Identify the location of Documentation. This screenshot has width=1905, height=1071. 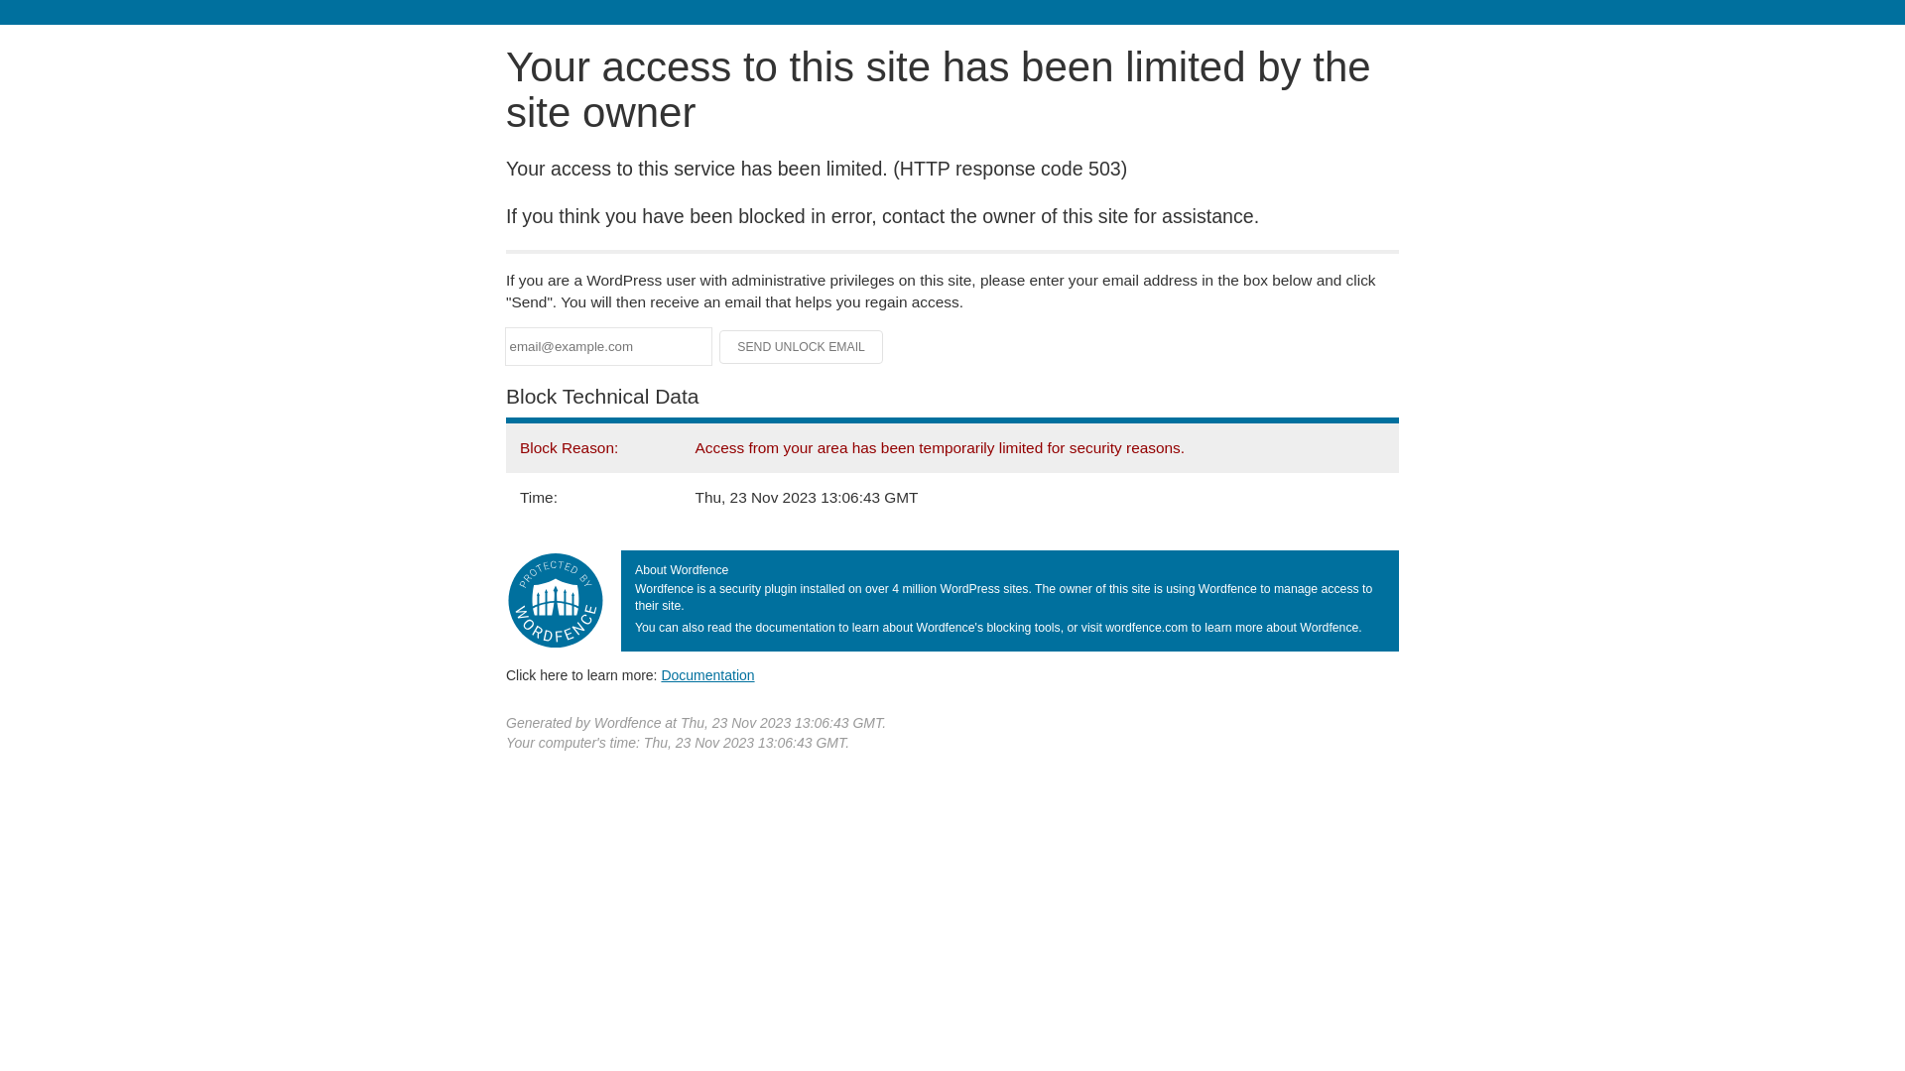
(707, 675).